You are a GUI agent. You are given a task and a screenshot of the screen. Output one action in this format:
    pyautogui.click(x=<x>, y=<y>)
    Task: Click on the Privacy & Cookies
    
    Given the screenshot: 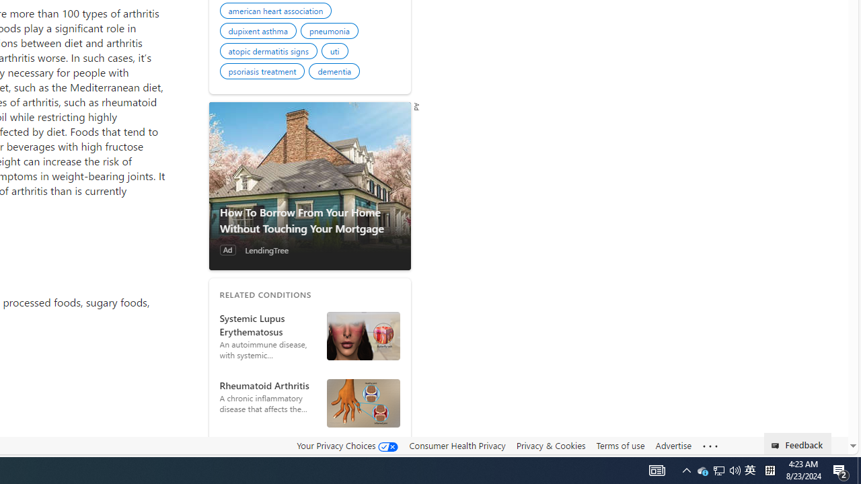 What is the action you would take?
    pyautogui.click(x=550, y=446)
    